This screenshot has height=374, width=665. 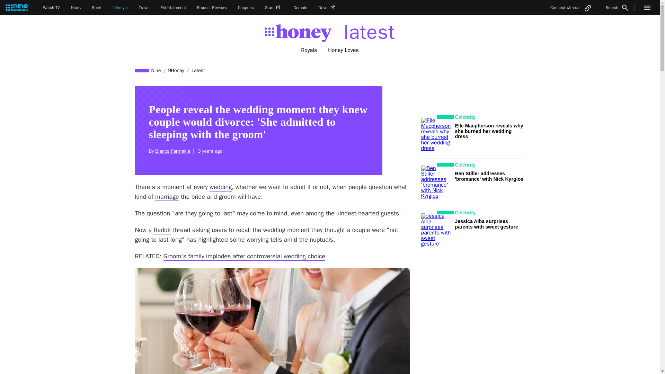 I want to click on Drive, so click(x=327, y=8).